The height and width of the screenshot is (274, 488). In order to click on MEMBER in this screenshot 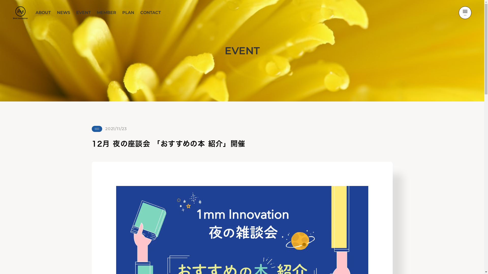, I will do `click(106, 13)`.